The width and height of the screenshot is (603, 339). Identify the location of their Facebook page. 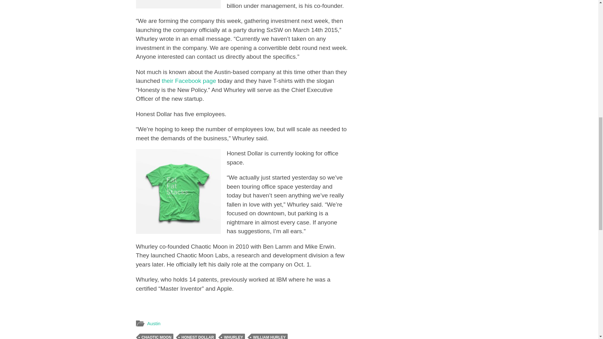
(188, 81).